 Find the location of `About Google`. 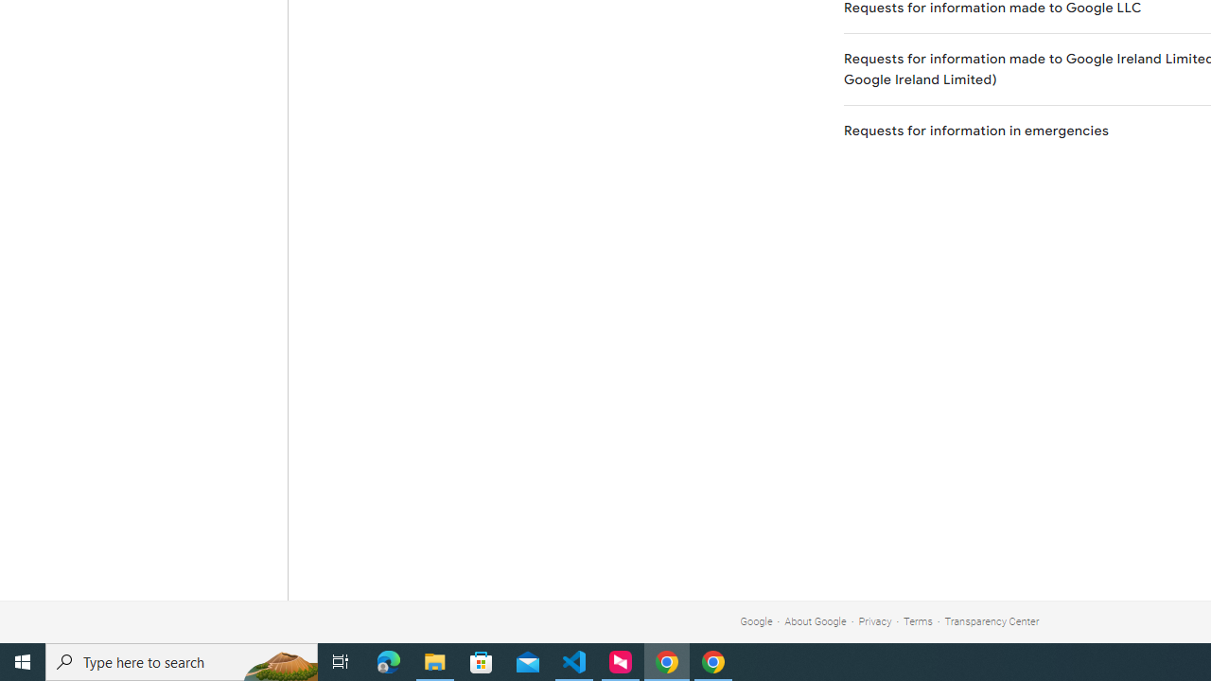

About Google is located at coordinates (816, 620).